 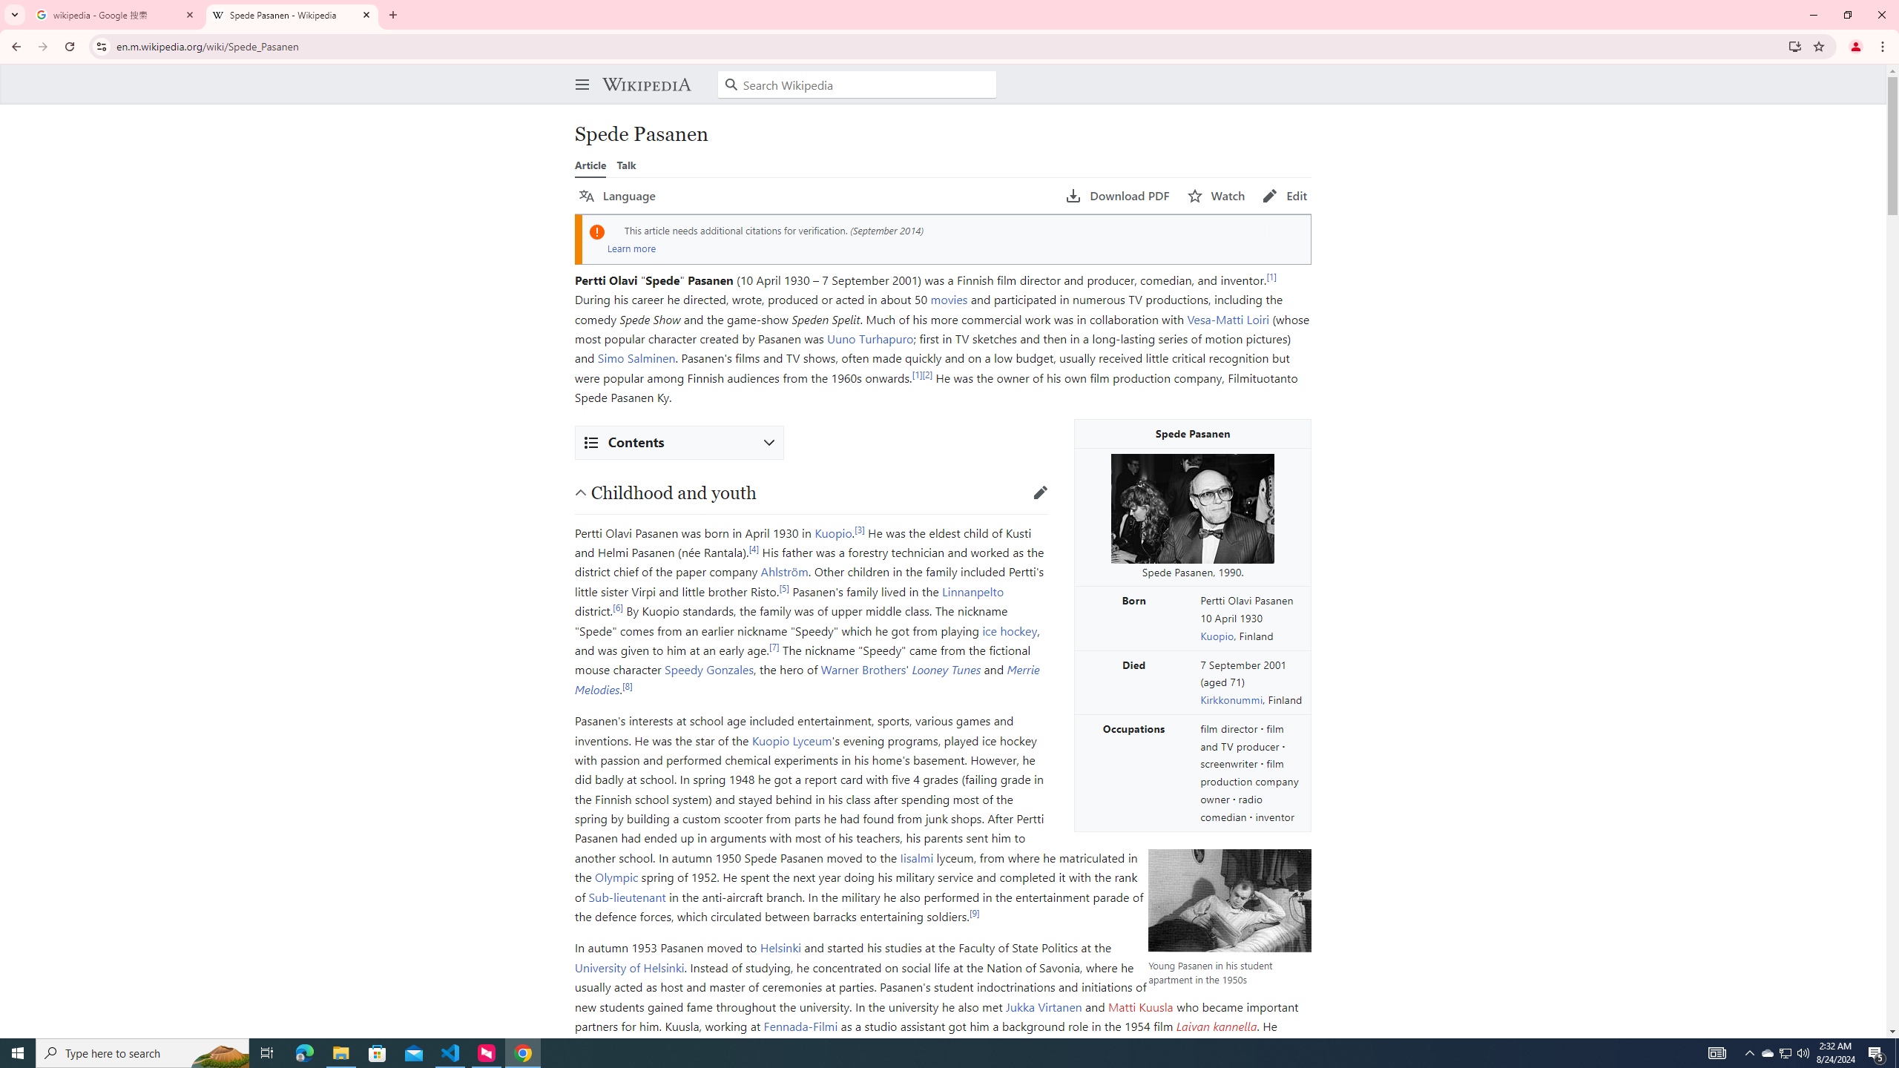 I want to click on edit, so click(x=1040, y=492).